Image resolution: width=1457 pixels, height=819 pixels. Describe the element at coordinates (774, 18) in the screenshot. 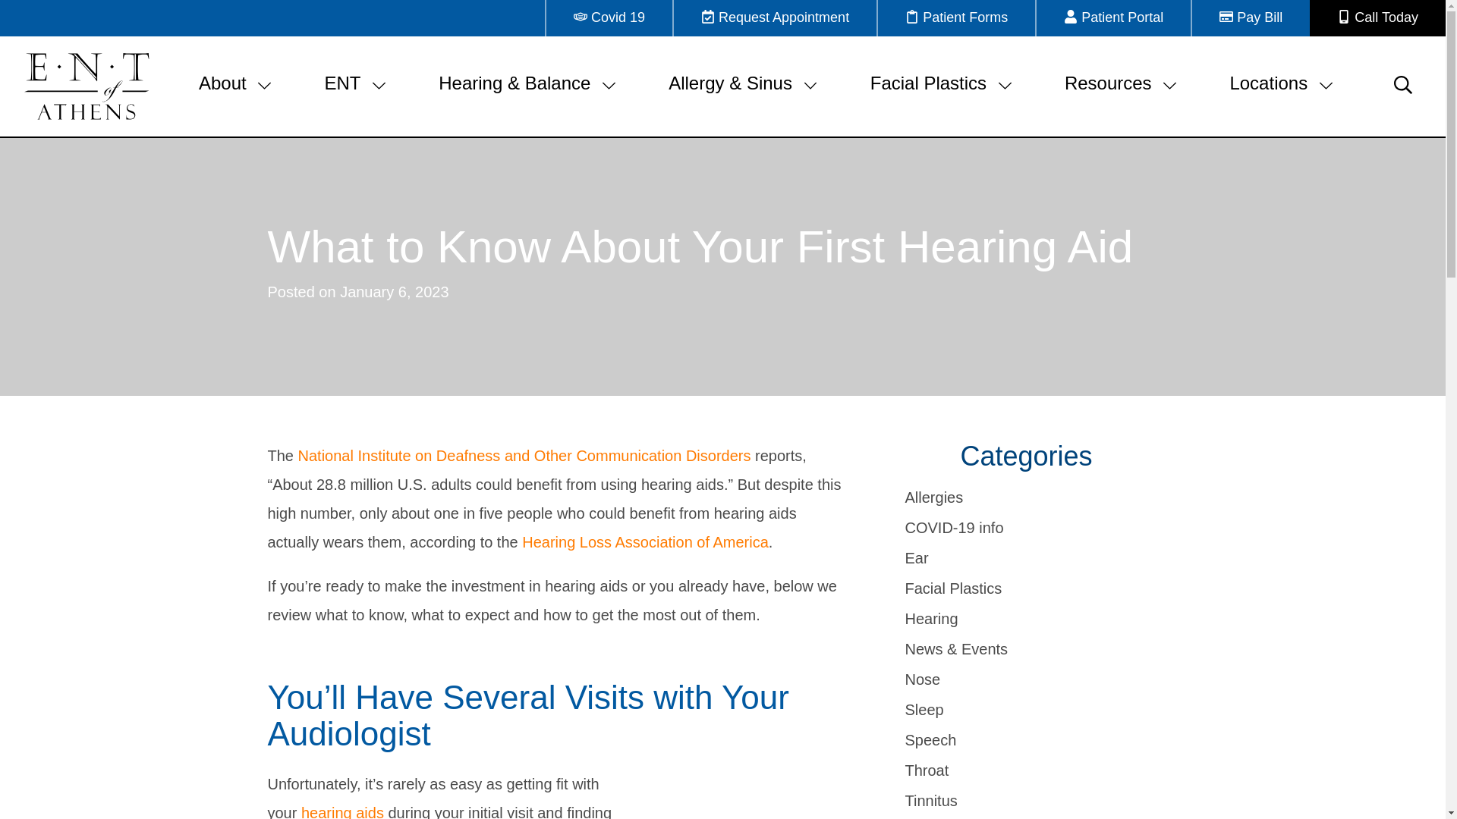

I see `Request Appointment` at that location.